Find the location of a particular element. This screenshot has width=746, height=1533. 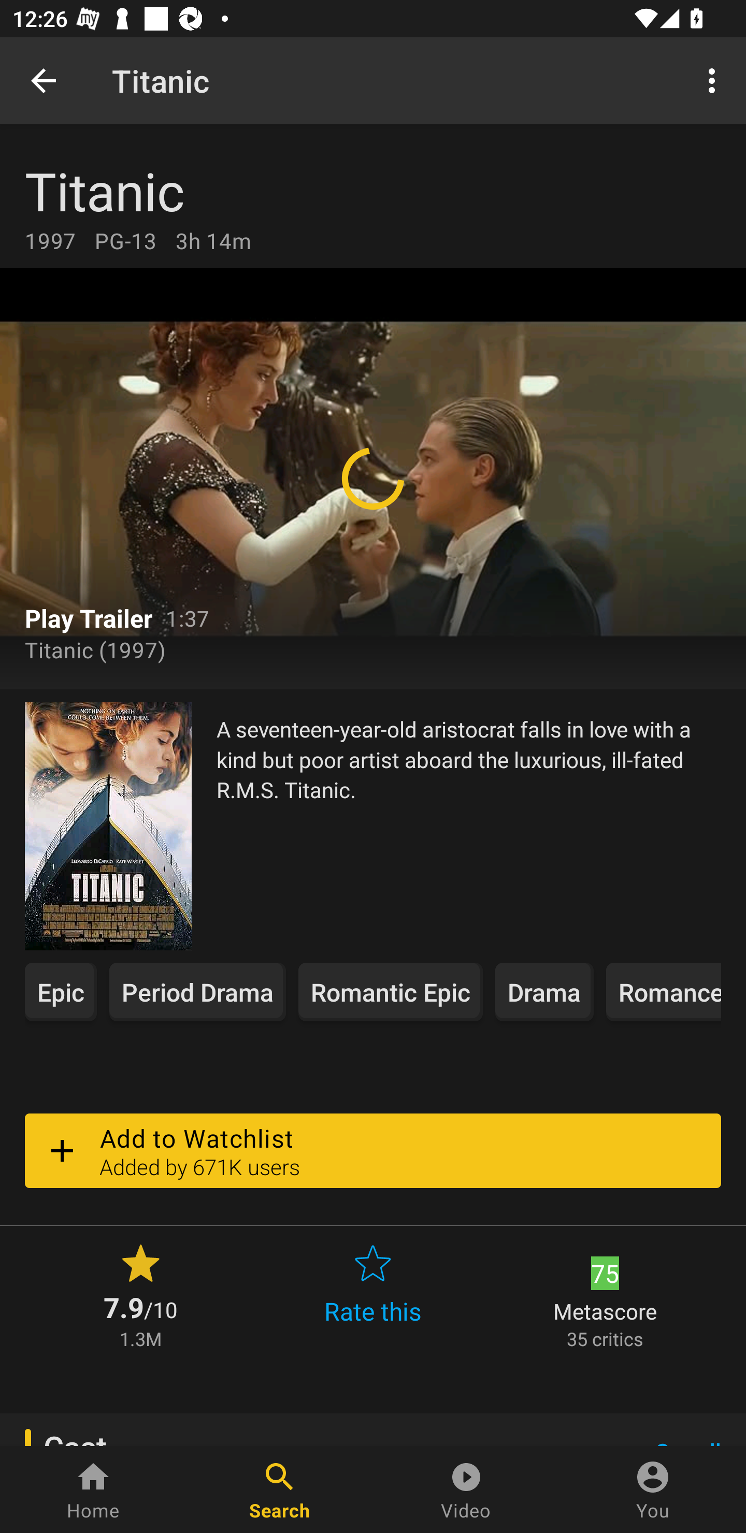

You is located at coordinates (653, 1489).